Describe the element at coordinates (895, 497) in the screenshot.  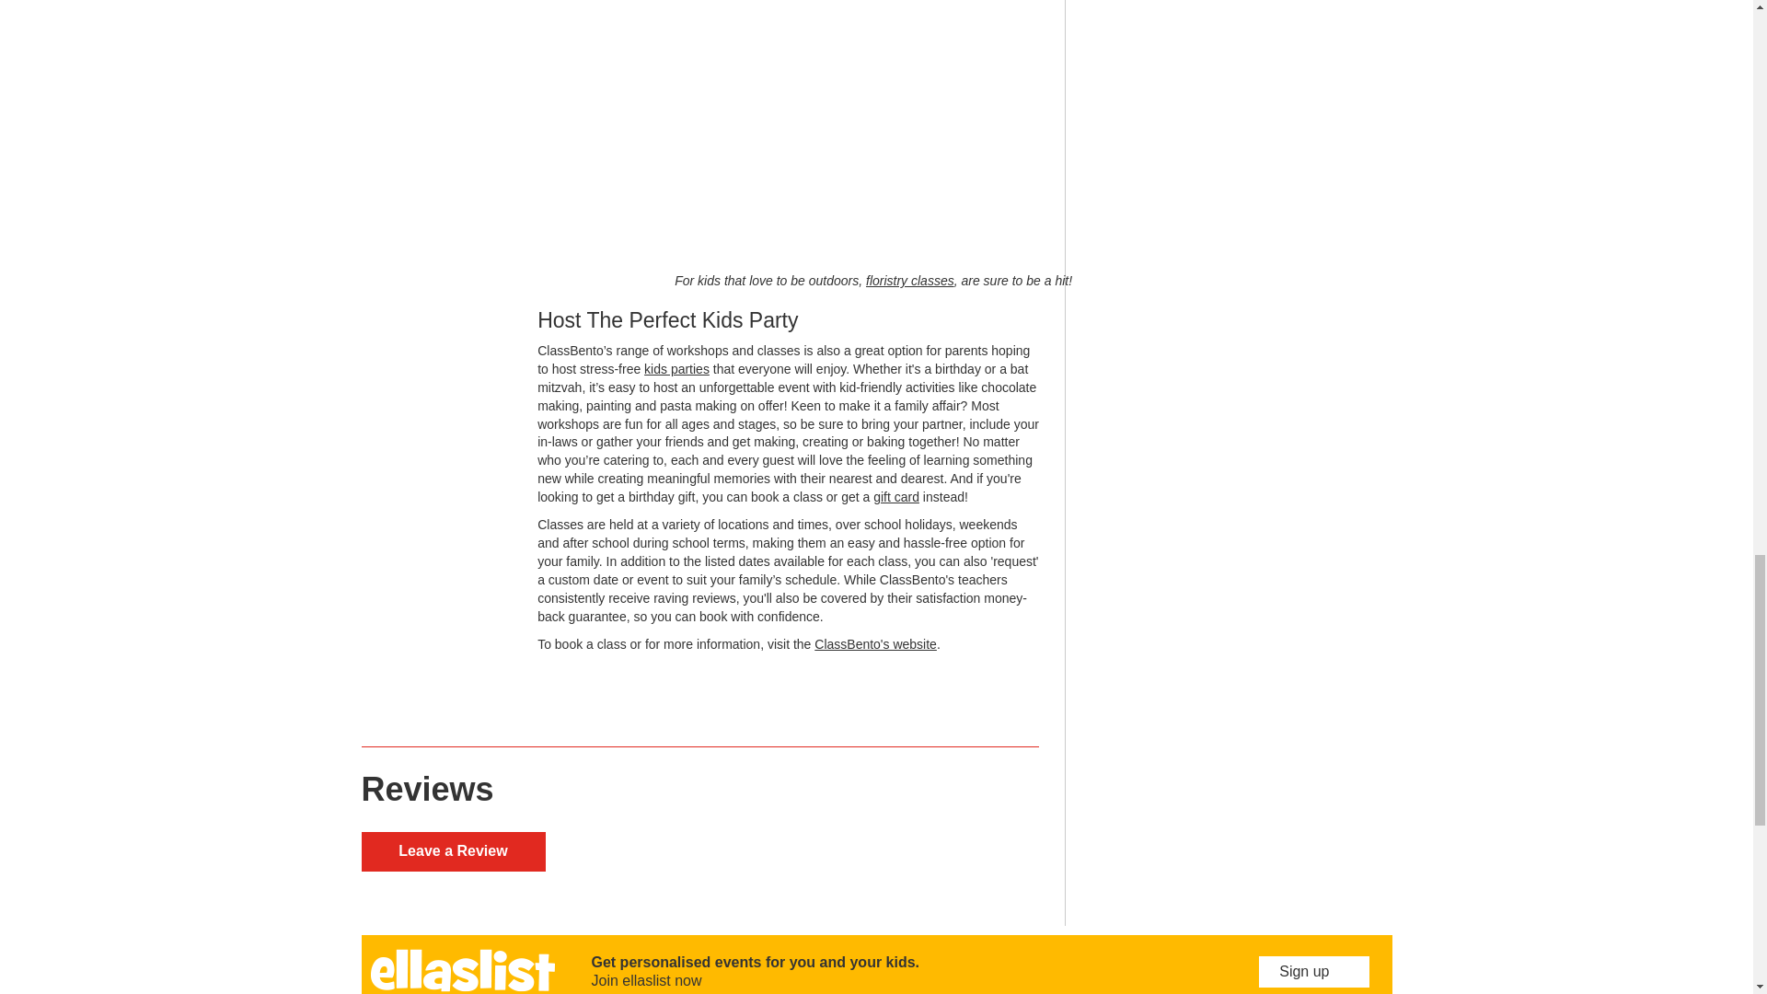
I see `gift card` at that location.